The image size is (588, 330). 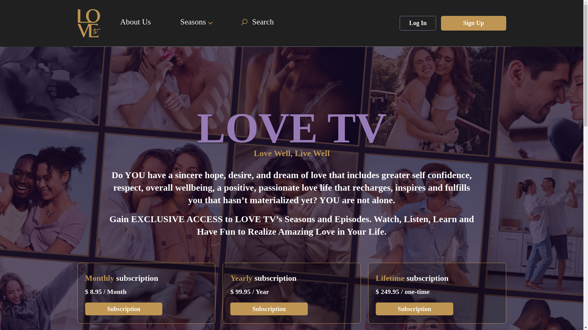 I want to click on Log In, so click(x=418, y=23).